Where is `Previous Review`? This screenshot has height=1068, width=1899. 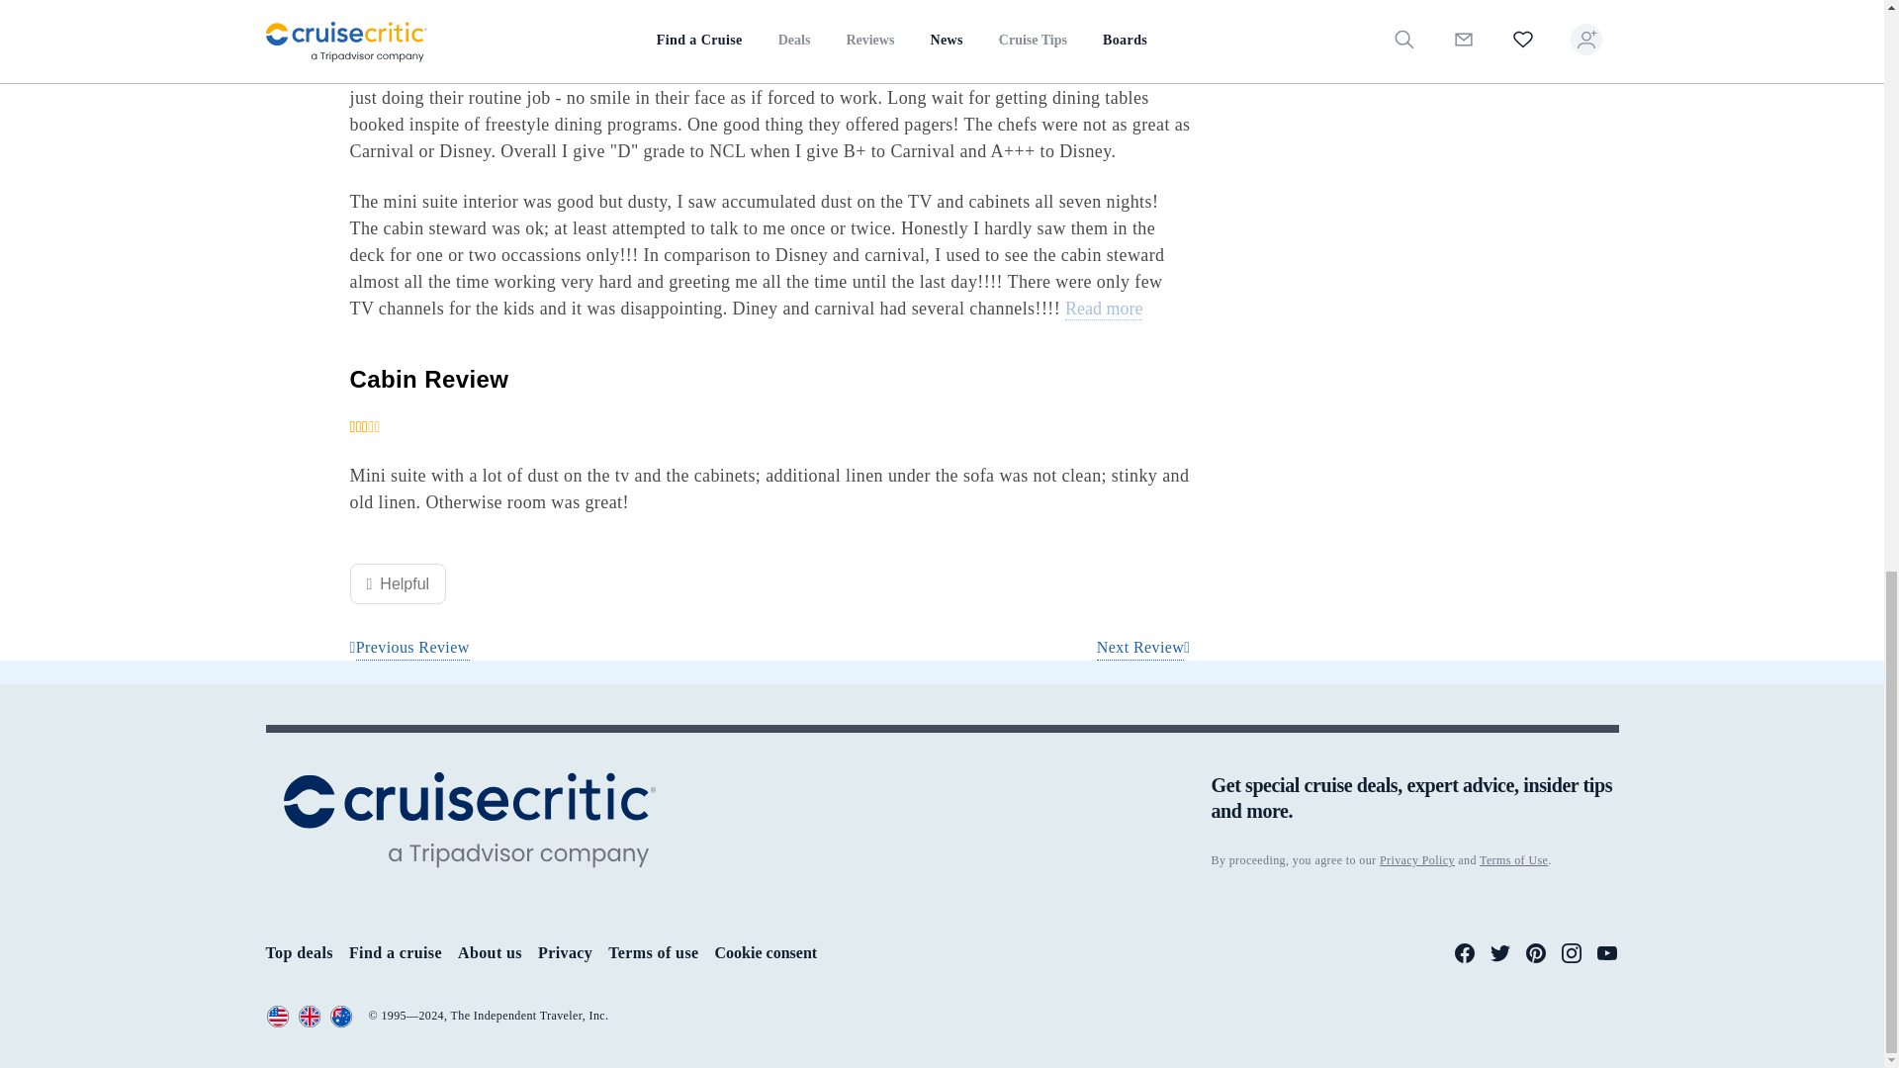 Previous Review is located at coordinates (409, 648).